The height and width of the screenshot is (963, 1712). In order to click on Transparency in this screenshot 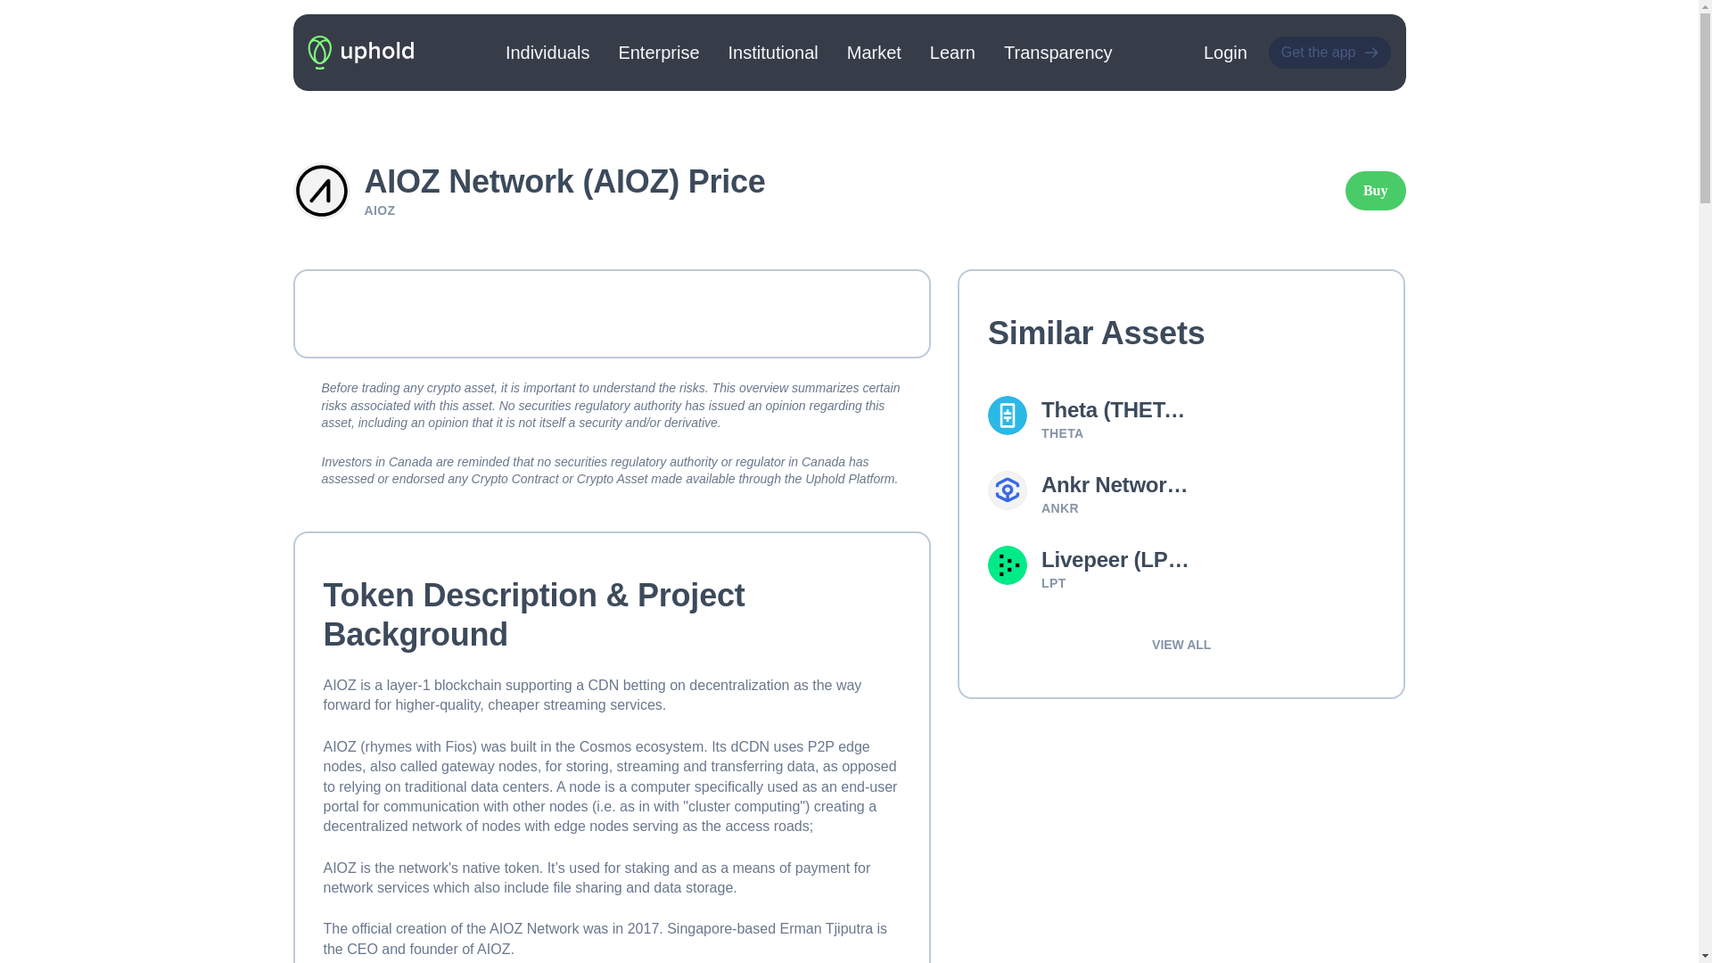, I will do `click(1058, 52)`.